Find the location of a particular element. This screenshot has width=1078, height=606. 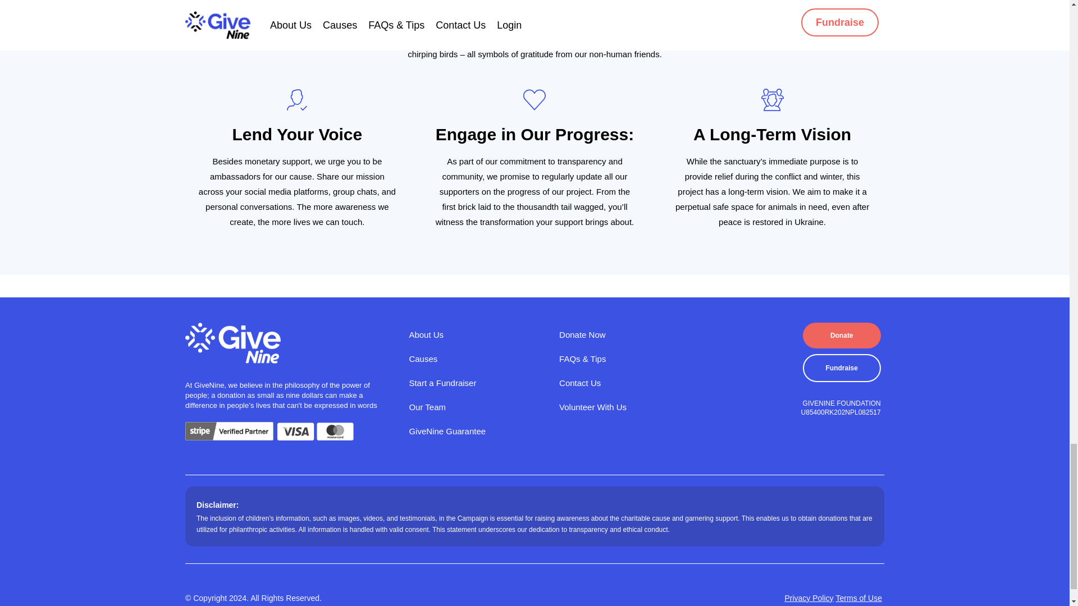

Contact Us is located at coordinates (627, 383).